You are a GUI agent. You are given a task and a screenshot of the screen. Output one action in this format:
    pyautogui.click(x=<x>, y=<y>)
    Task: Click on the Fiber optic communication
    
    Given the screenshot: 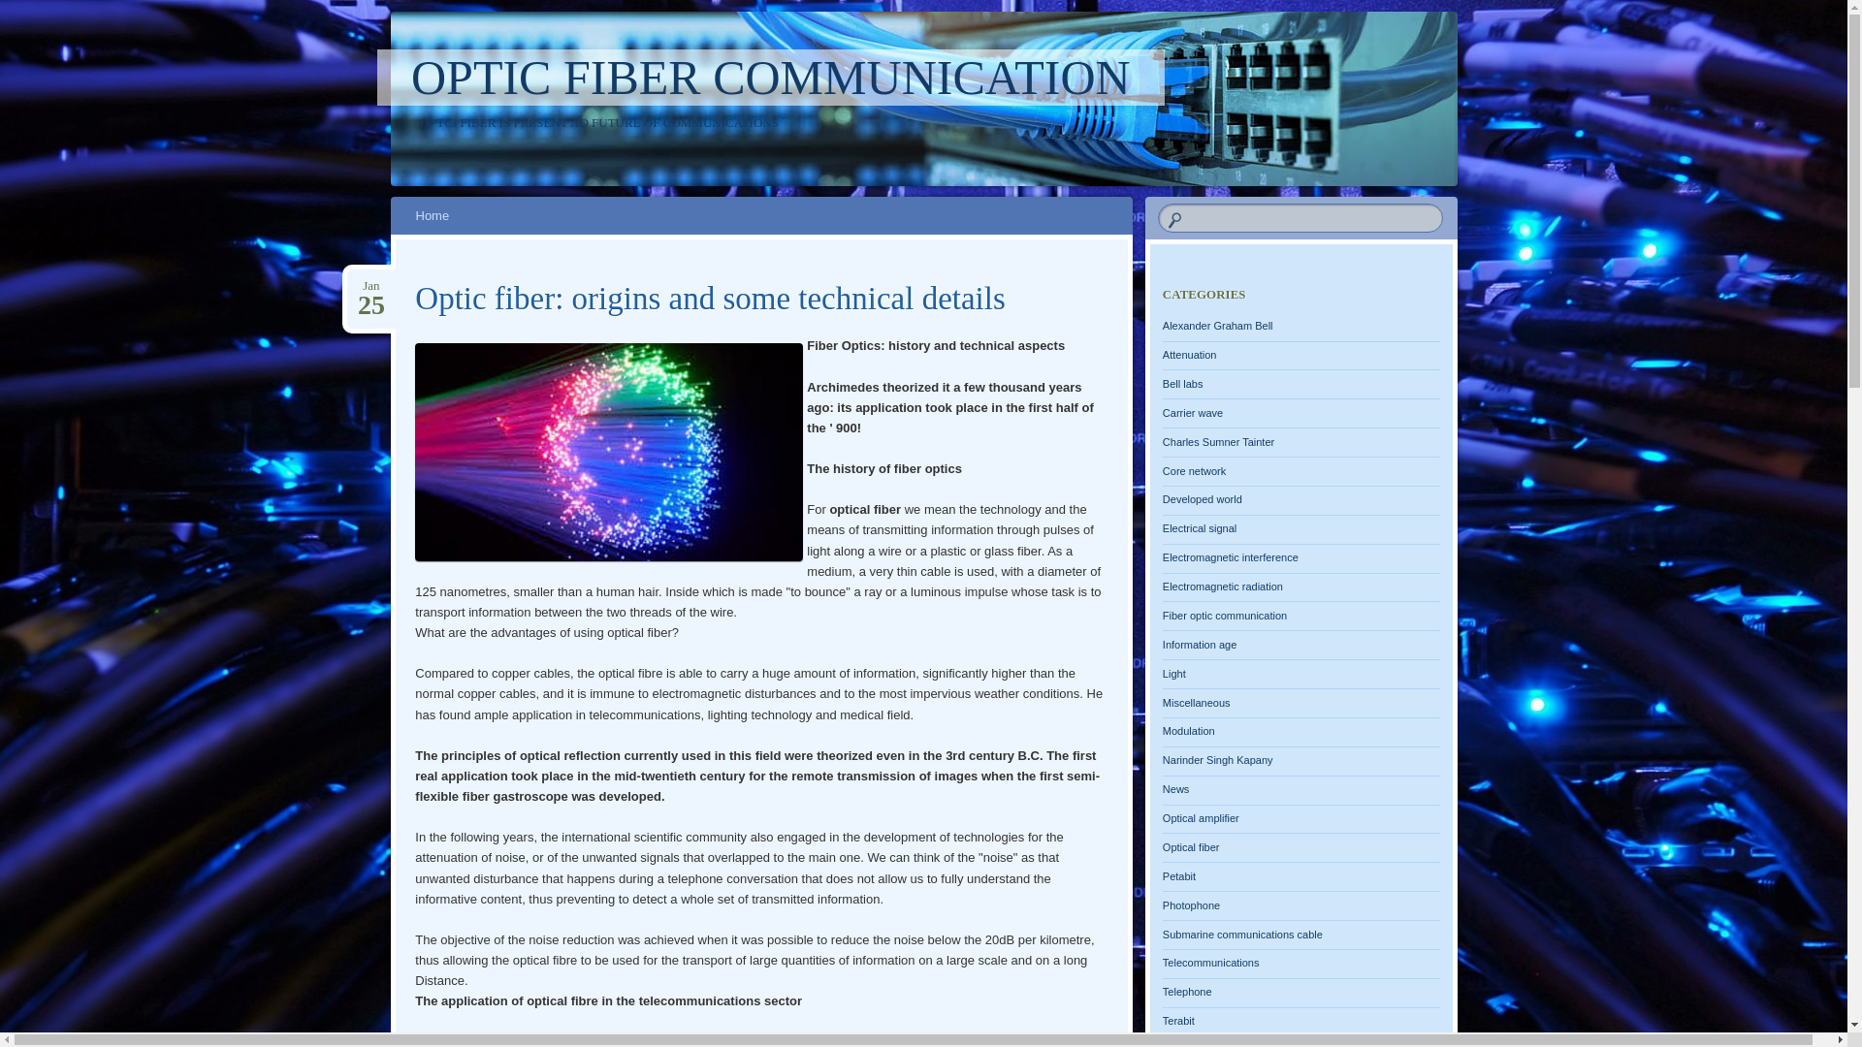 What is the action you would take?
    pyautogui.click(x=1225, y=616)
    